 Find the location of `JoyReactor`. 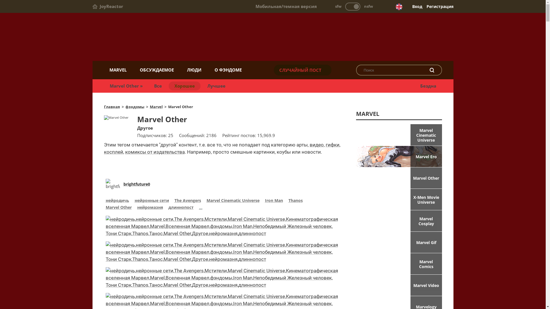

JoyReactor is located at coordinates (108, 6).